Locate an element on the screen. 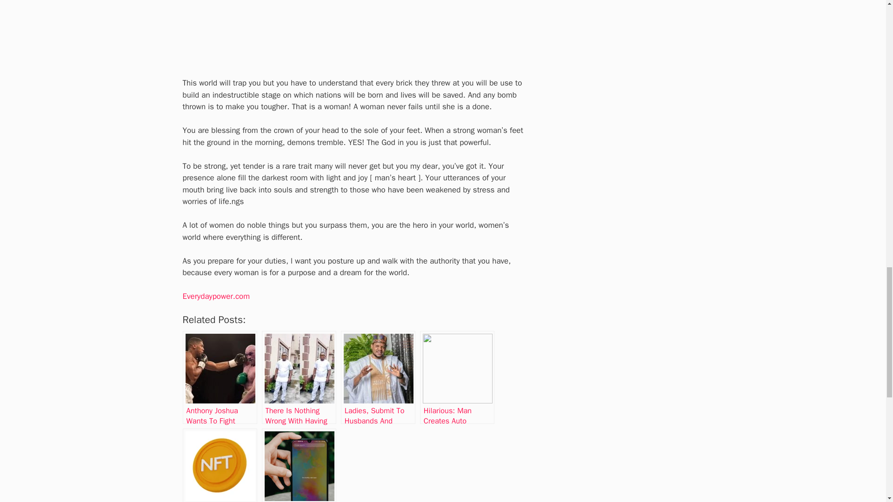 The image size is (893, 502). Anthony Joshua Wants To Fight Tyson Fury is located at coordinates (220, 377).